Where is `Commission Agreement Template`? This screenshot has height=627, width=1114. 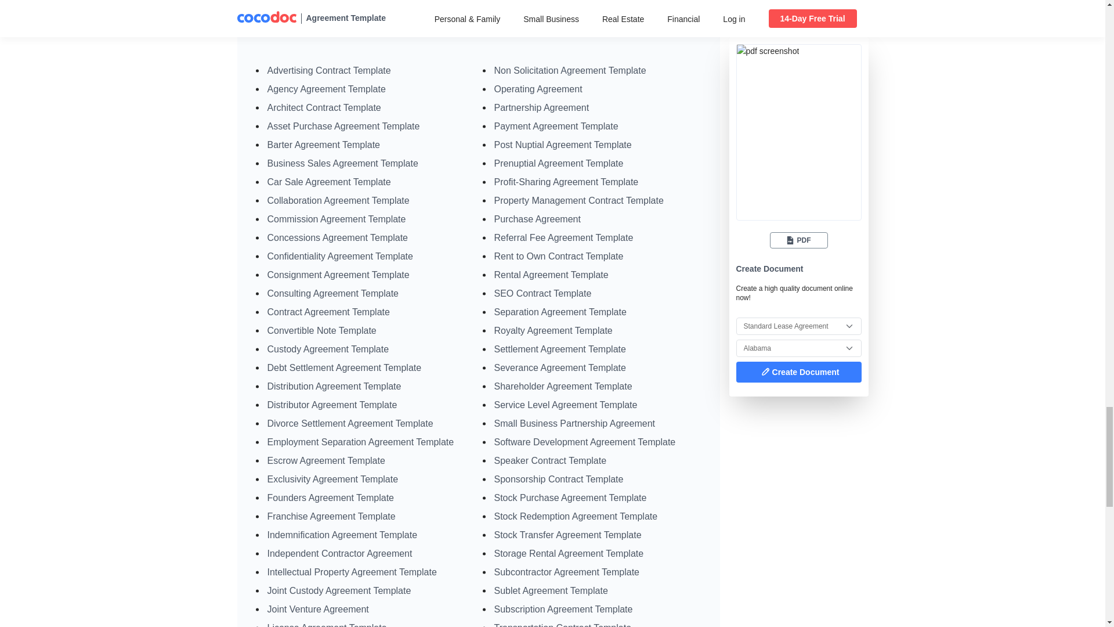
Commission Agreement Template is located at coordinates (336, 219).